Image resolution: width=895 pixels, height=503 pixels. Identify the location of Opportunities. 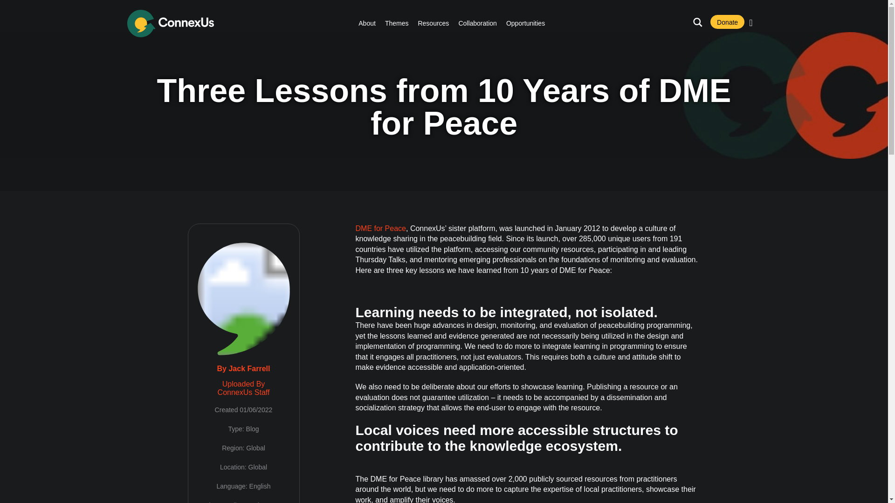
(526, 23).